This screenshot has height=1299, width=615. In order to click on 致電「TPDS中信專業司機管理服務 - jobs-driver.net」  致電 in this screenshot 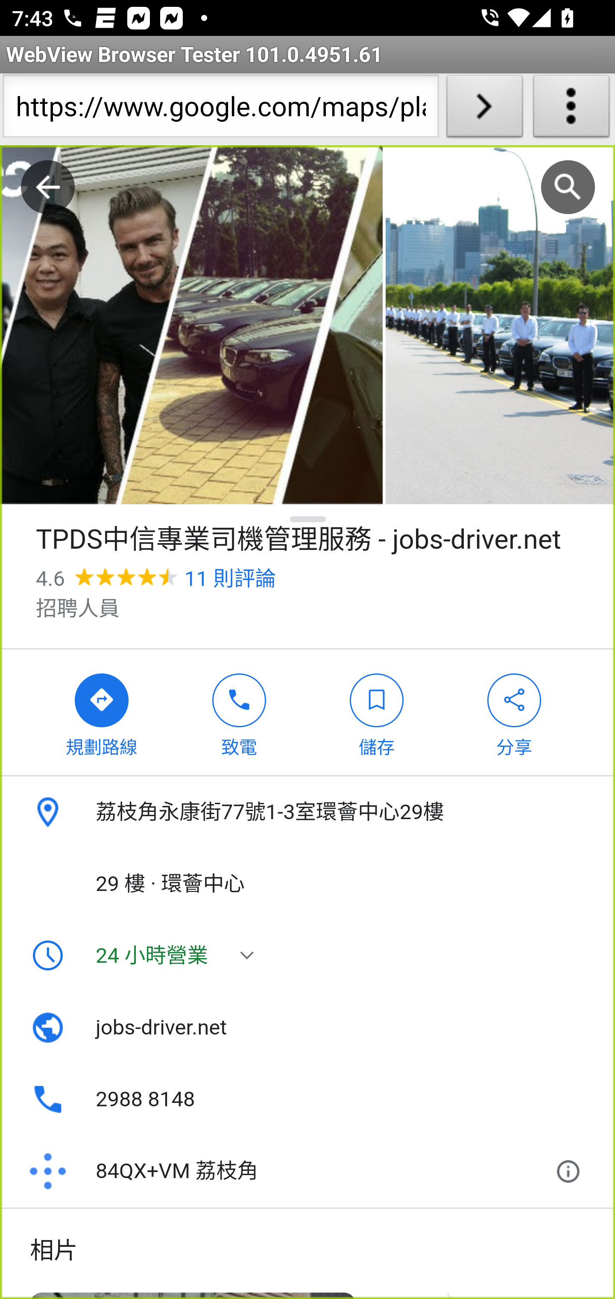, I will do `click(240, 712)`.